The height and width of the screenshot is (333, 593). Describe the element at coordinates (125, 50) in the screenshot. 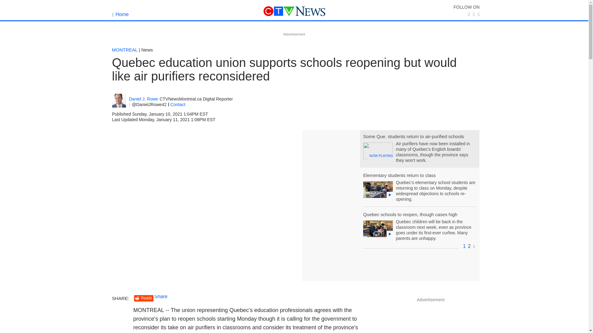

I see `MONTREAL` at that location.